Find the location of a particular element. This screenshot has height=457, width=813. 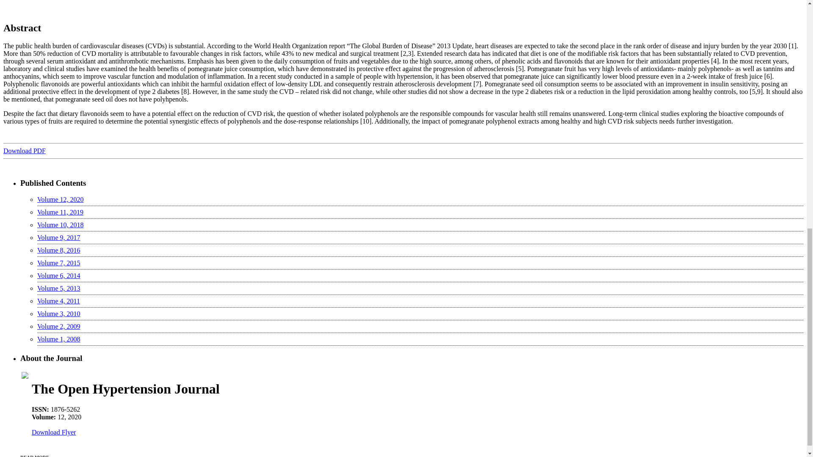

Volume 10, 2018 is located at coordinates (60, 225).